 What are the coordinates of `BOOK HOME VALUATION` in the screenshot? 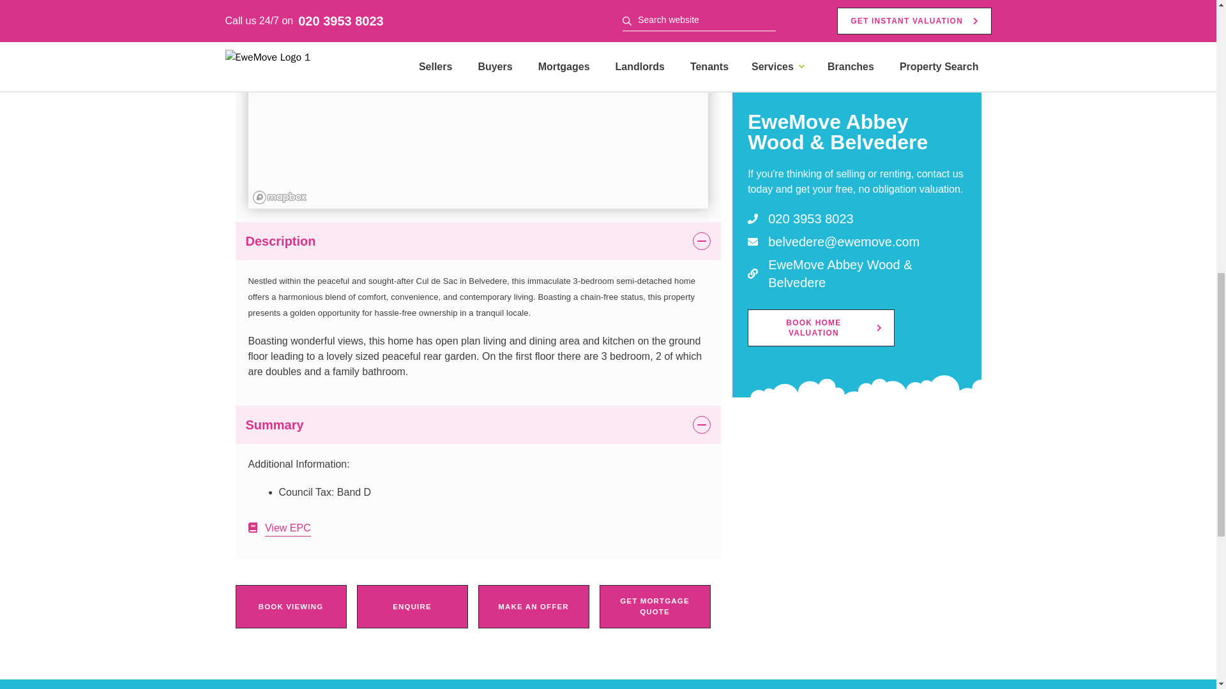 It's located at (821, 71).